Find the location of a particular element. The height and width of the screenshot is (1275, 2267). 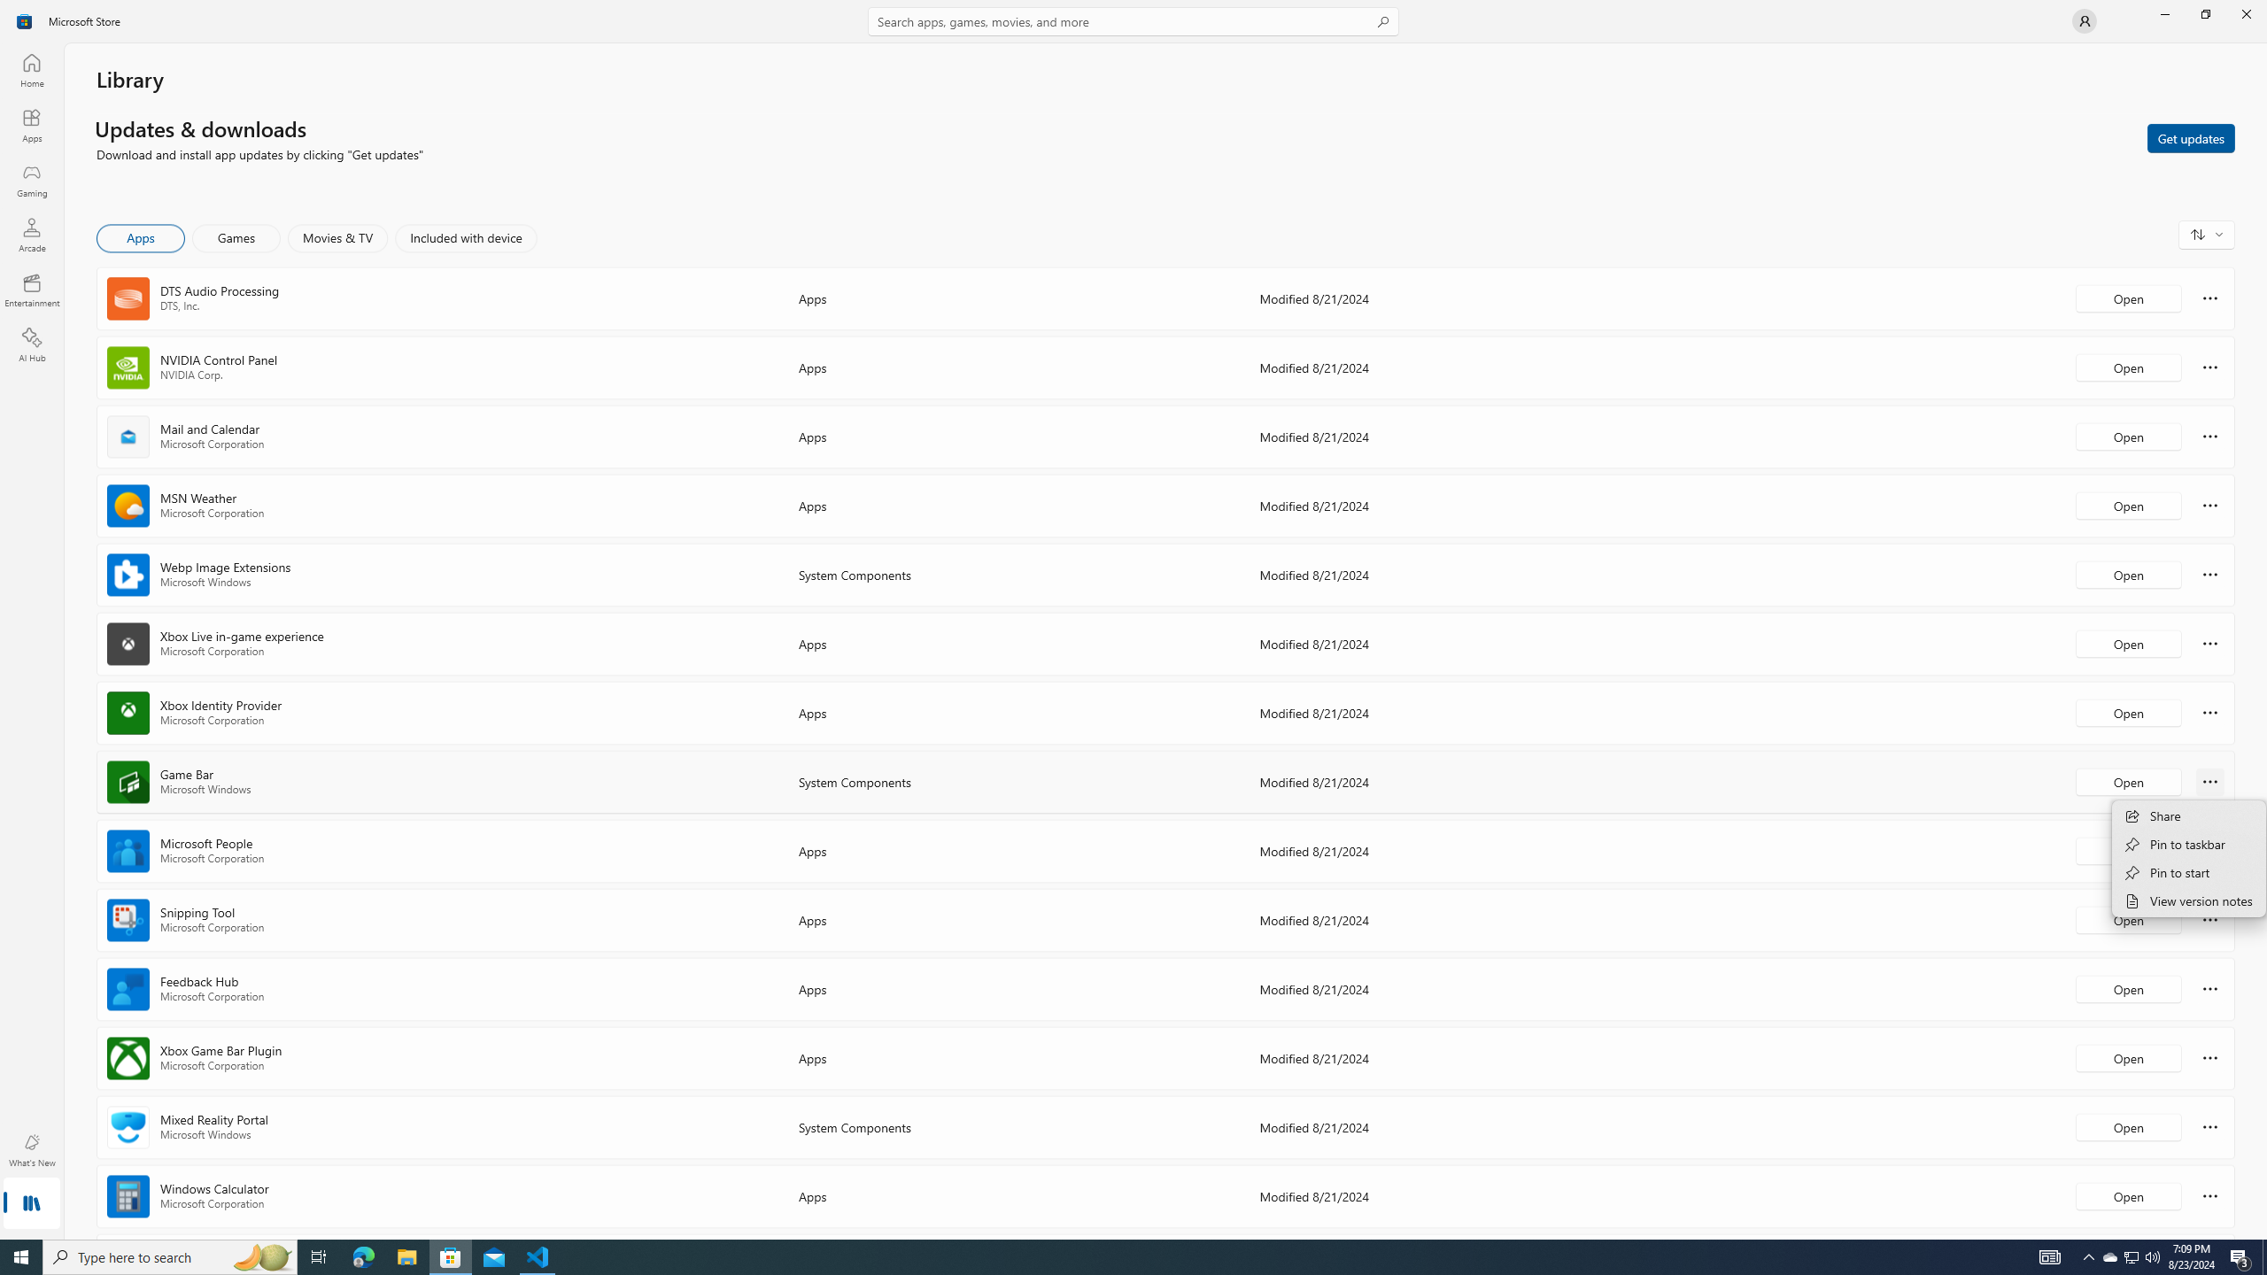

Sort and filter is located at coordinates (2207, 234).